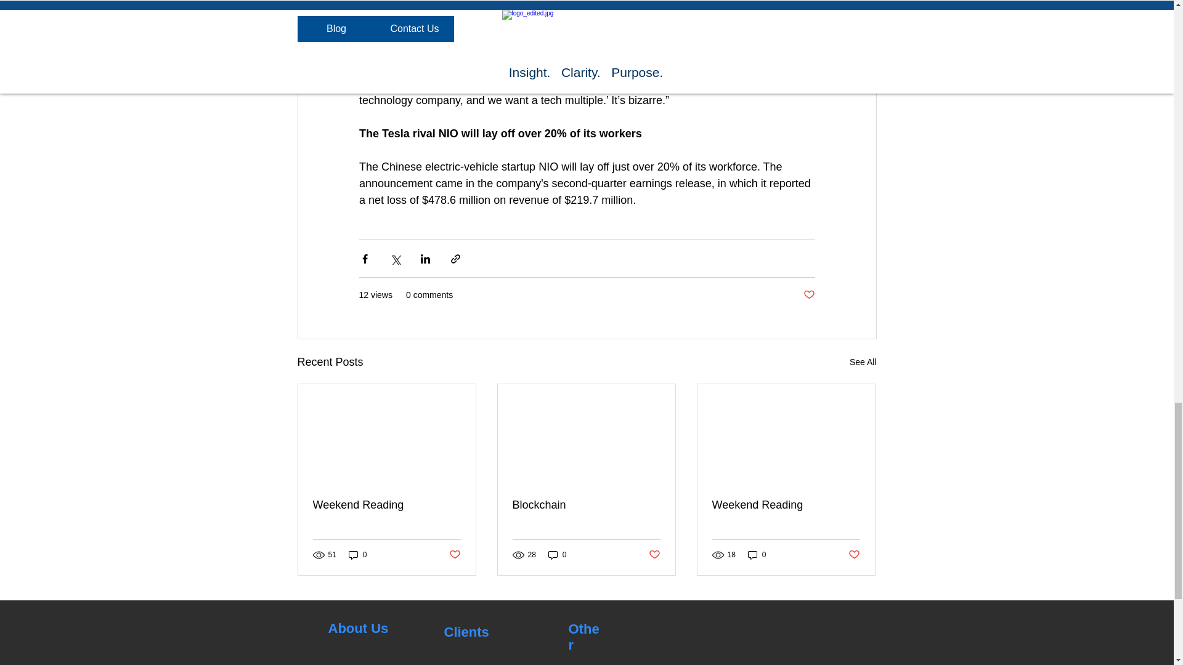 Image resolution: width=1183 pixels, height=665 pixels. What do you see at coordinates (357, 555) in the screenshot?
I see `0` at bounding box center [357, 555].